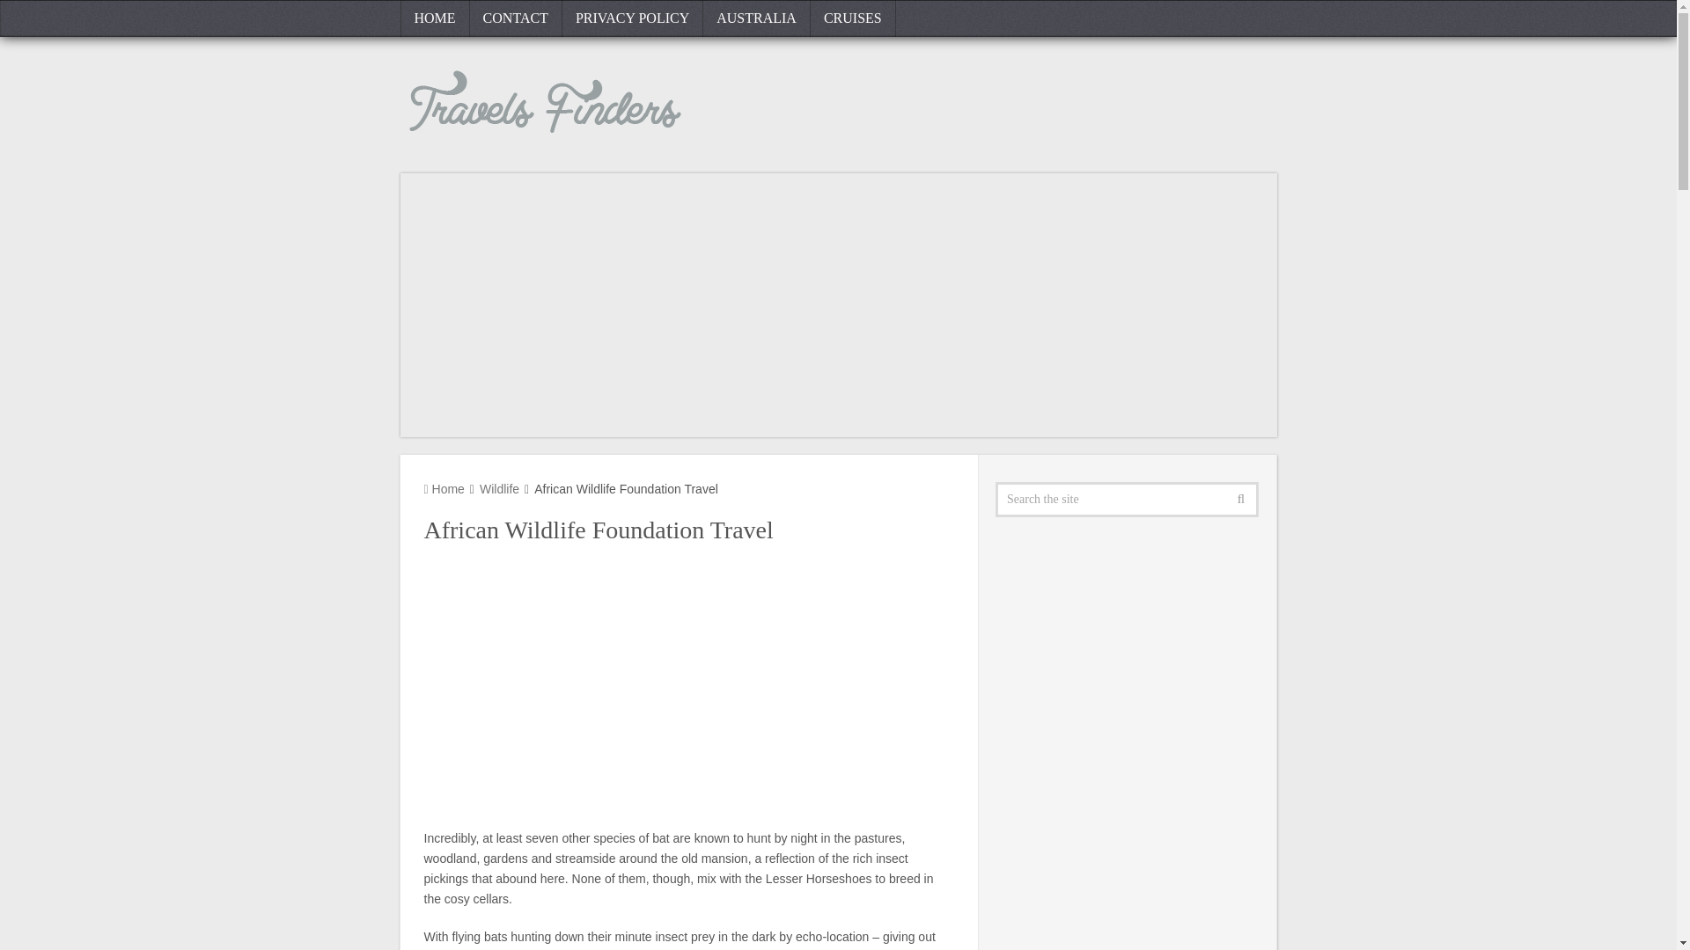 This screenshot has width=1690, height=950. What do you see at coordinates (757, 18) in the screenshot?
I see `AUSTRALIA` at bounding box center [757, 18].